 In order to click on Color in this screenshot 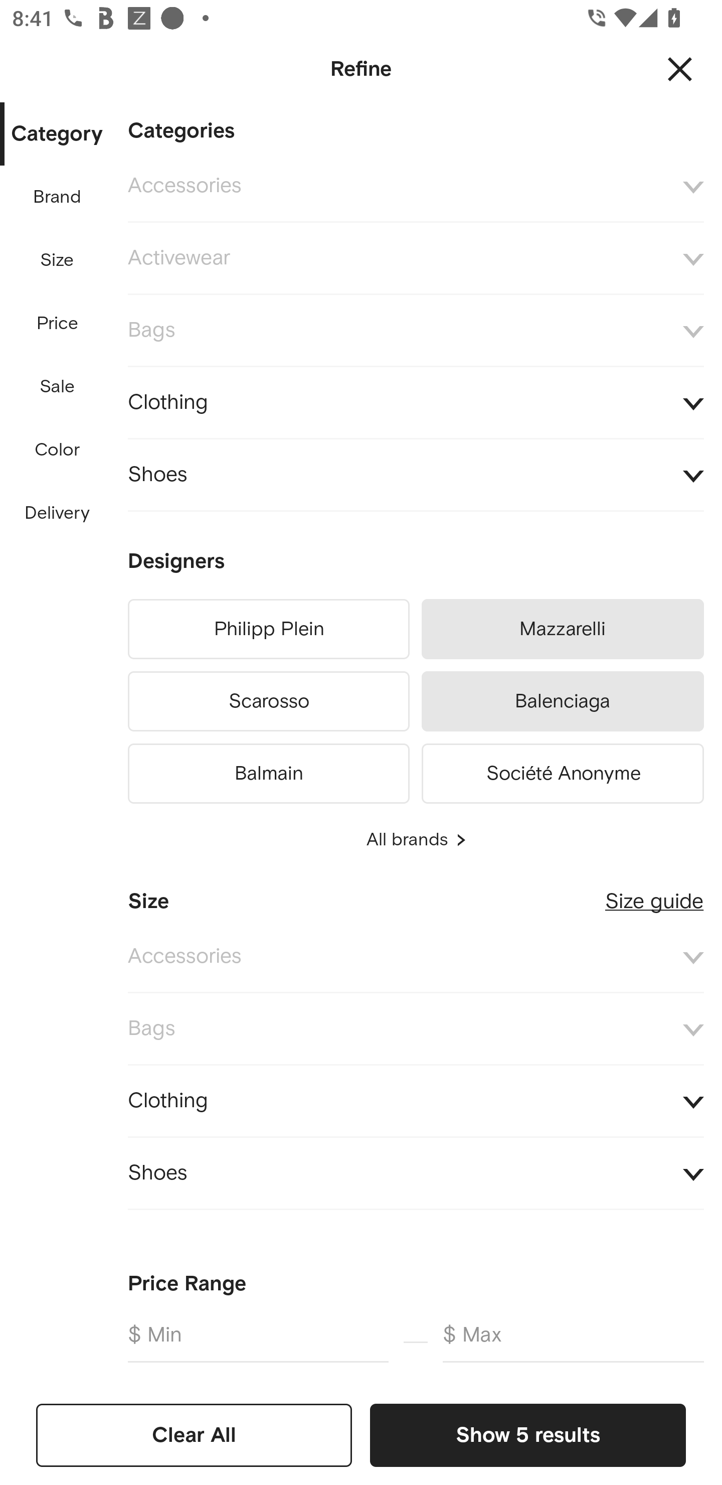, I will do `click(58, 451)`.